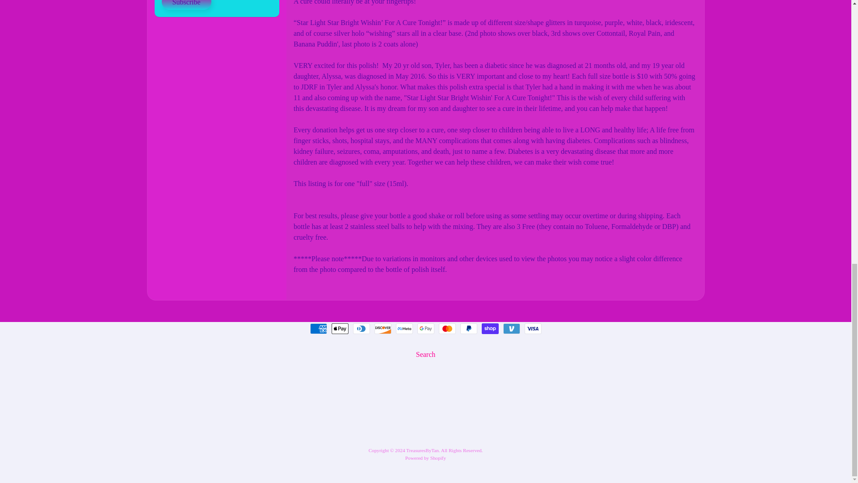 The width and height of the screenshot is (858, 483). Describe the element at coordinates (318, 328) in the screenshot. I see `American Express` at that location.